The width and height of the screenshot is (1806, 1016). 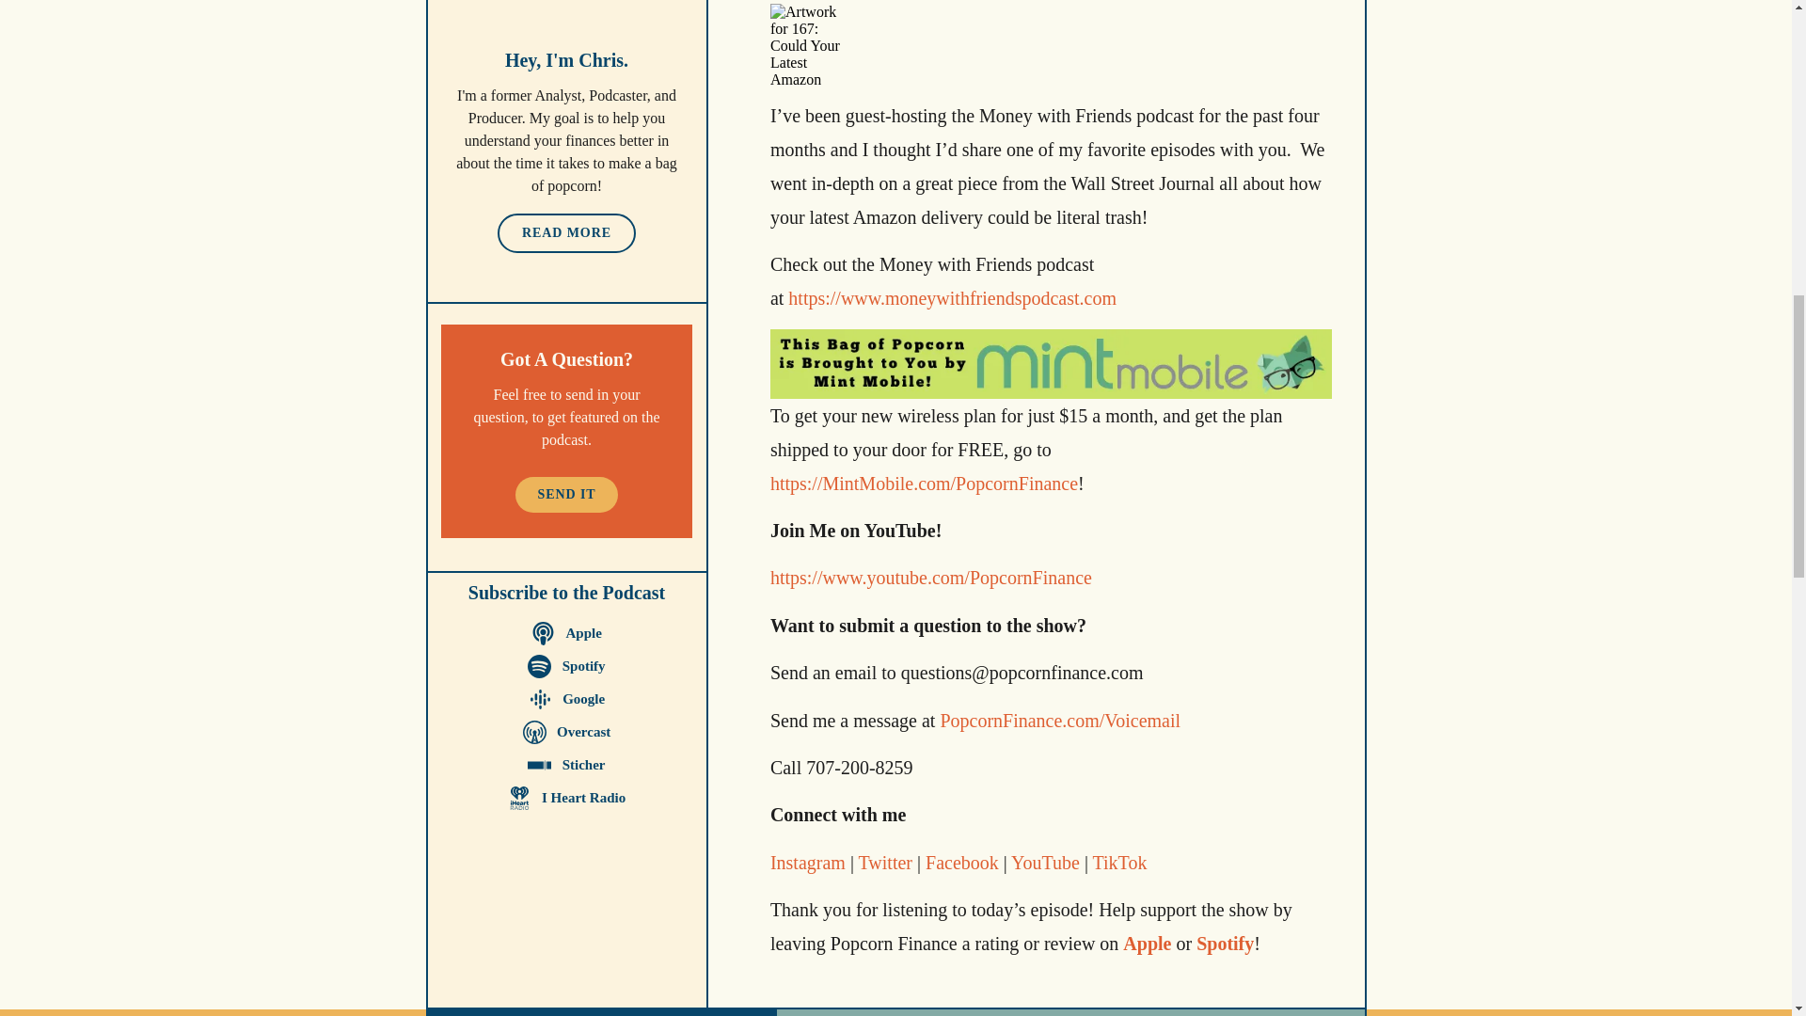 What do you see at coordinates (1147, 944) in the screenshot?
I see `Apple` at bounding box center [1147, 944].